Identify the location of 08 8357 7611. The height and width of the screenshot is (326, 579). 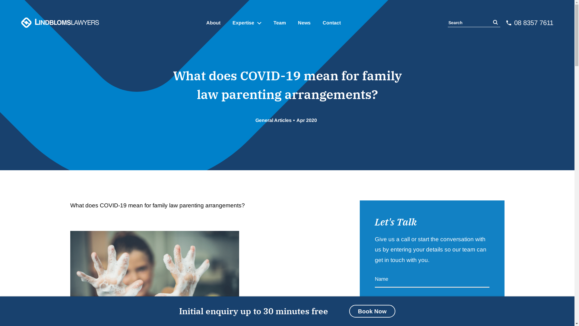
(530, 23).